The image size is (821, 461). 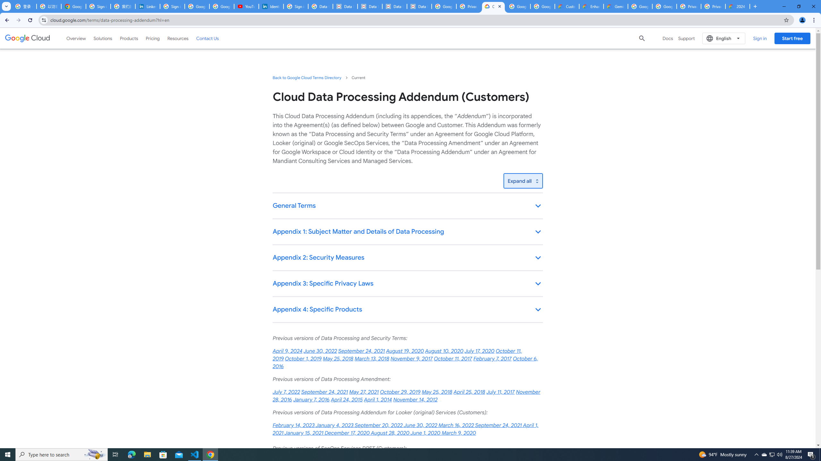 What do you see at coordinates (668, 38) in the screenshot?
I see `Docs` at bounding box center [668, 38].